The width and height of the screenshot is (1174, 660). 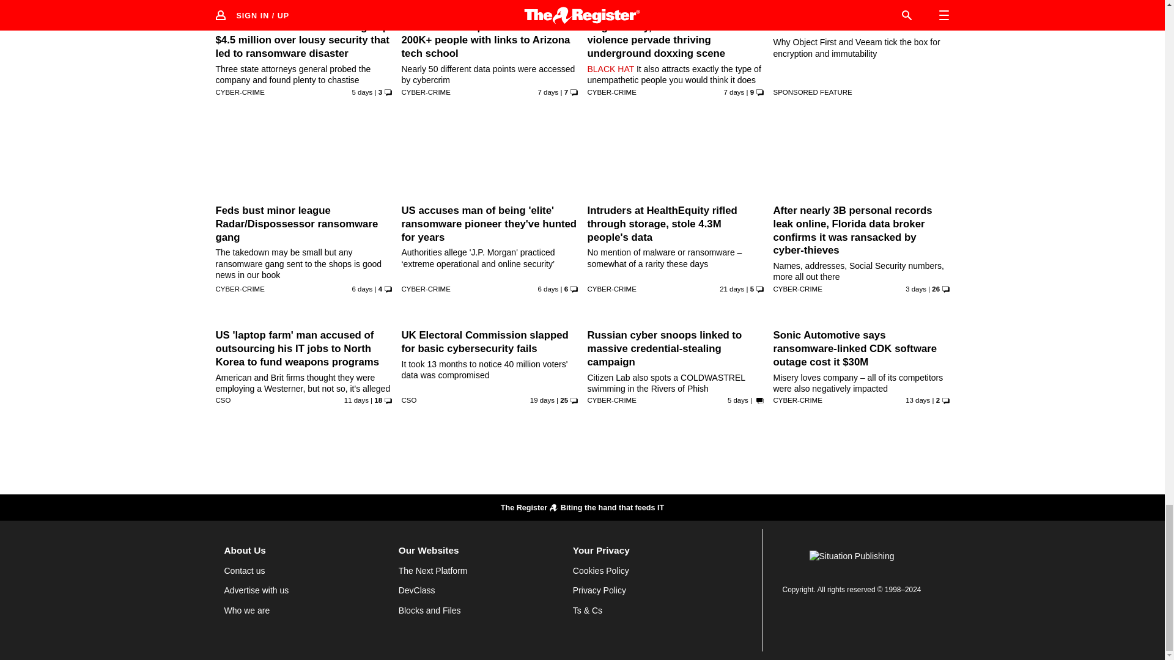 I want to click on 13 Aug 2024 17:30, so click(x=548, y=288).